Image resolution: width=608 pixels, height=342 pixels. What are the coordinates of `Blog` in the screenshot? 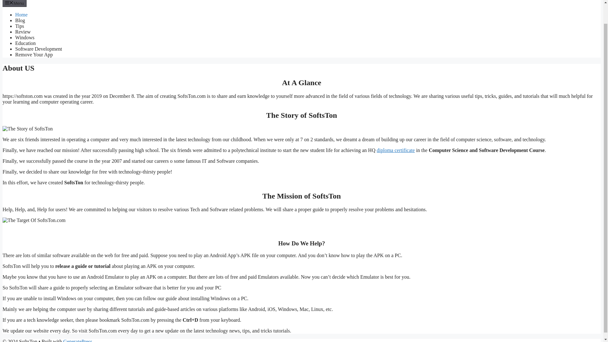 It's located at (20, 20).